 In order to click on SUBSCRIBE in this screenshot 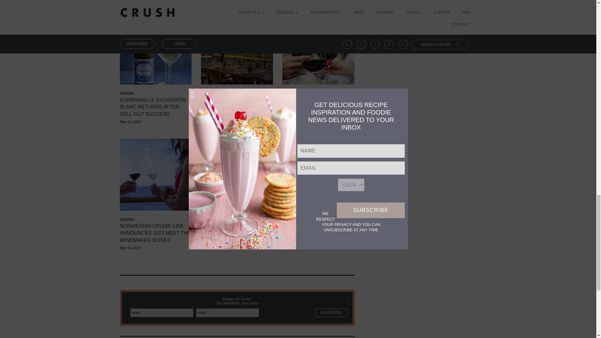, I will do `click(331, 313)`.